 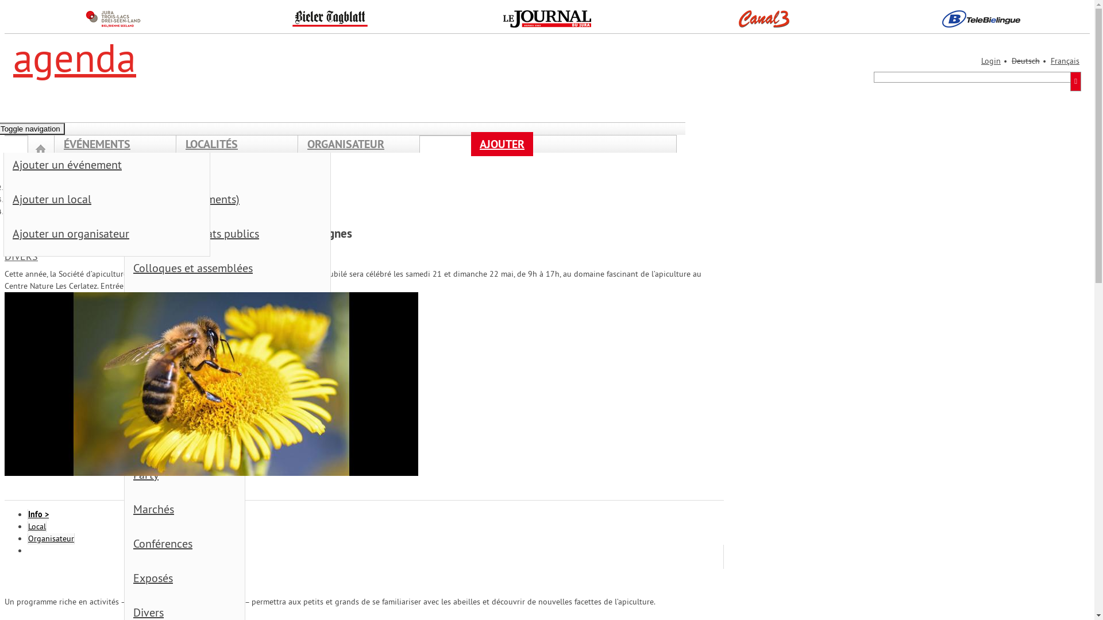 I want to click on Musique, so click(x=193, y=202).